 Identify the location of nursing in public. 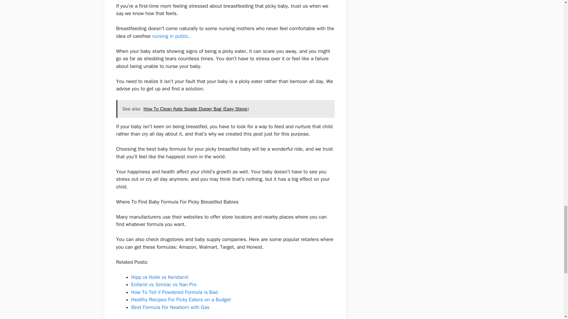
(170, 36).